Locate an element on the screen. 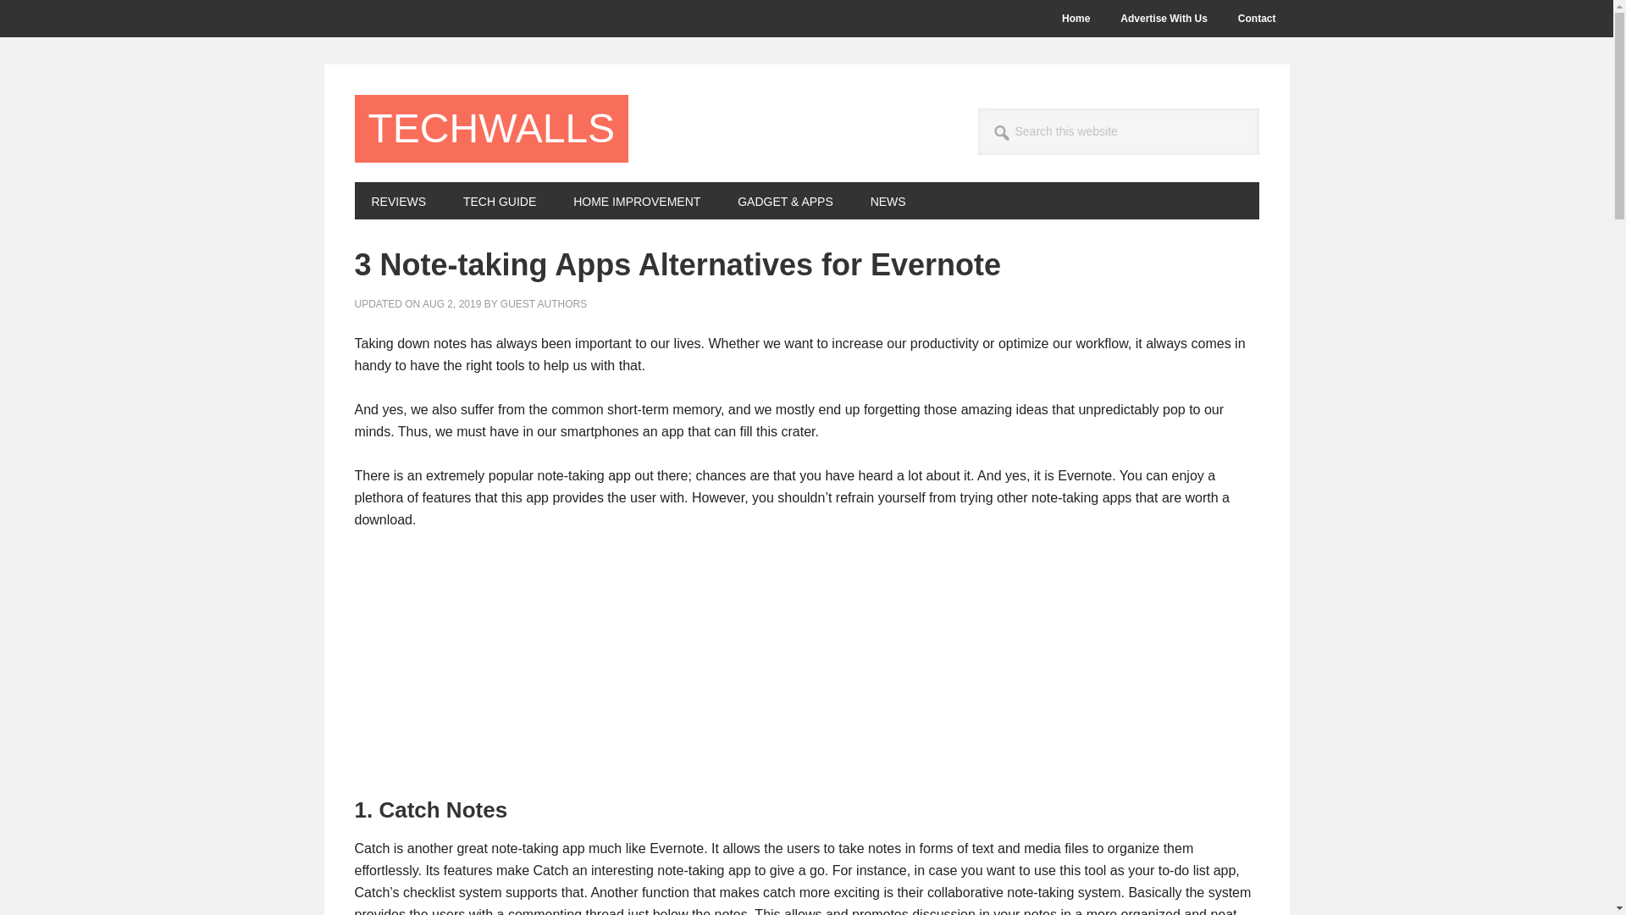  Home is located at coordinates (1076, 19).